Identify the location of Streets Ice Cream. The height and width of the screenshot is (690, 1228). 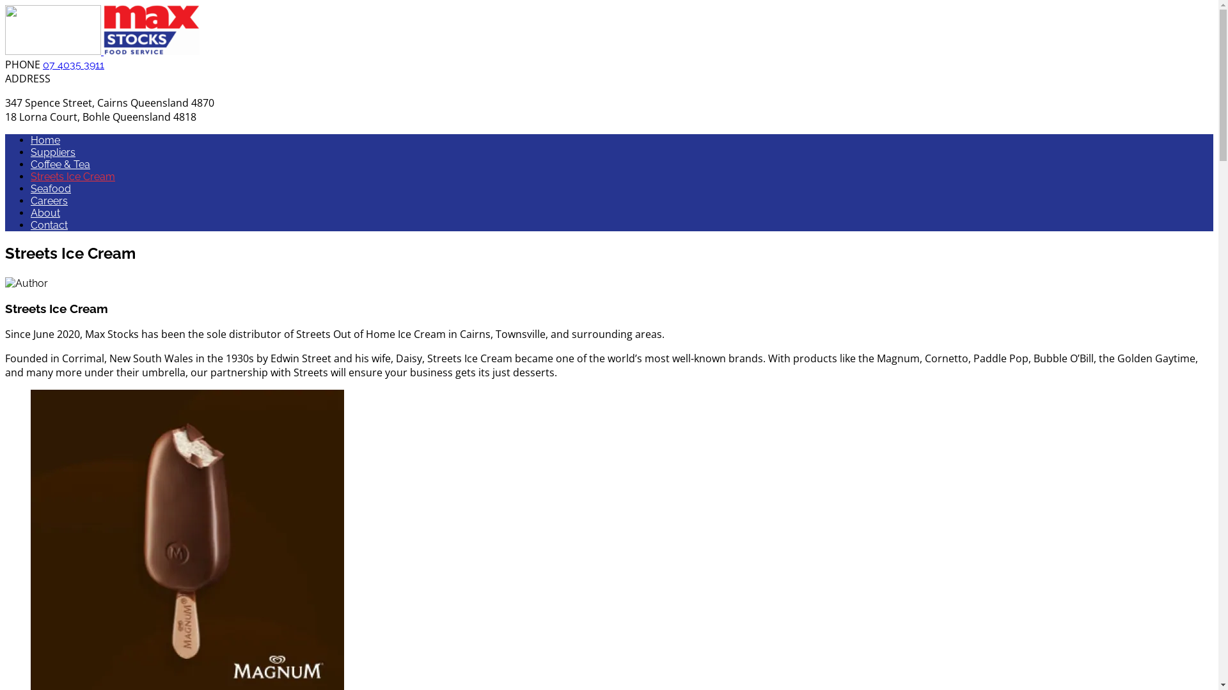
(73, 176).